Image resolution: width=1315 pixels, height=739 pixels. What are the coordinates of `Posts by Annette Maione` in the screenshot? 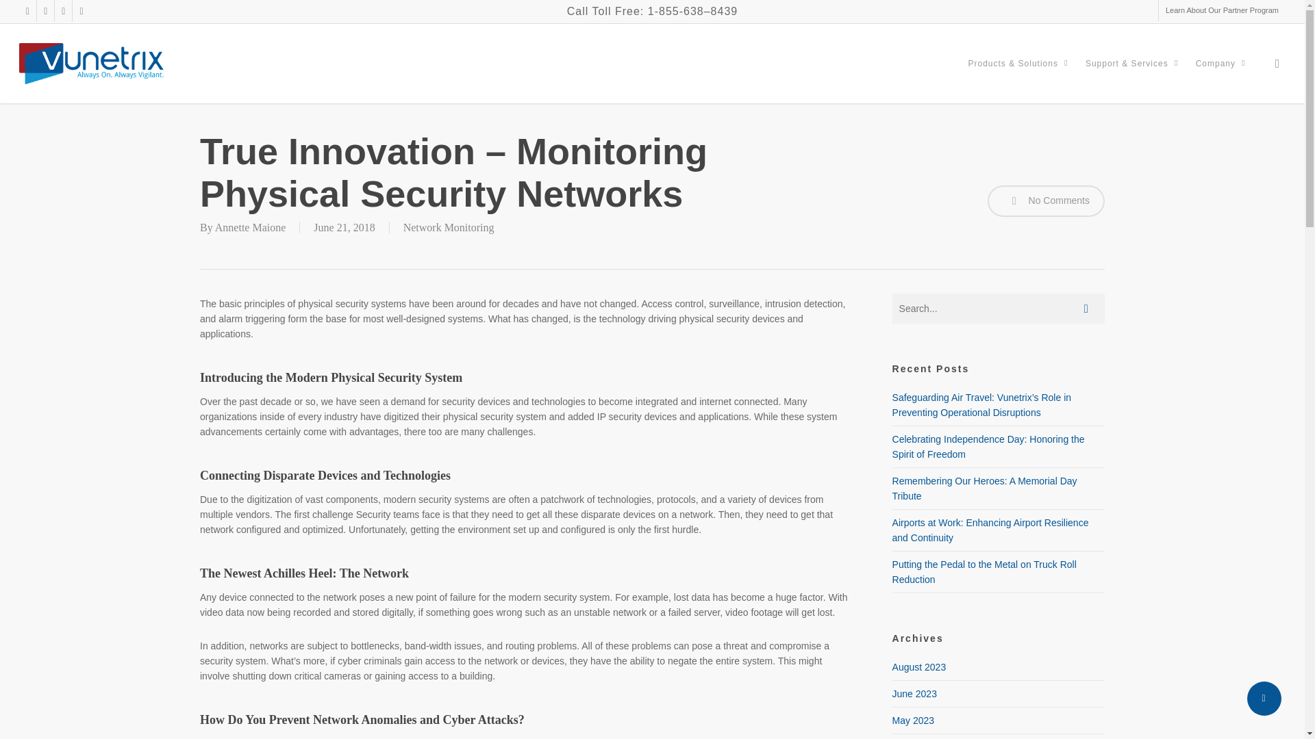 It's located at (251, 227).